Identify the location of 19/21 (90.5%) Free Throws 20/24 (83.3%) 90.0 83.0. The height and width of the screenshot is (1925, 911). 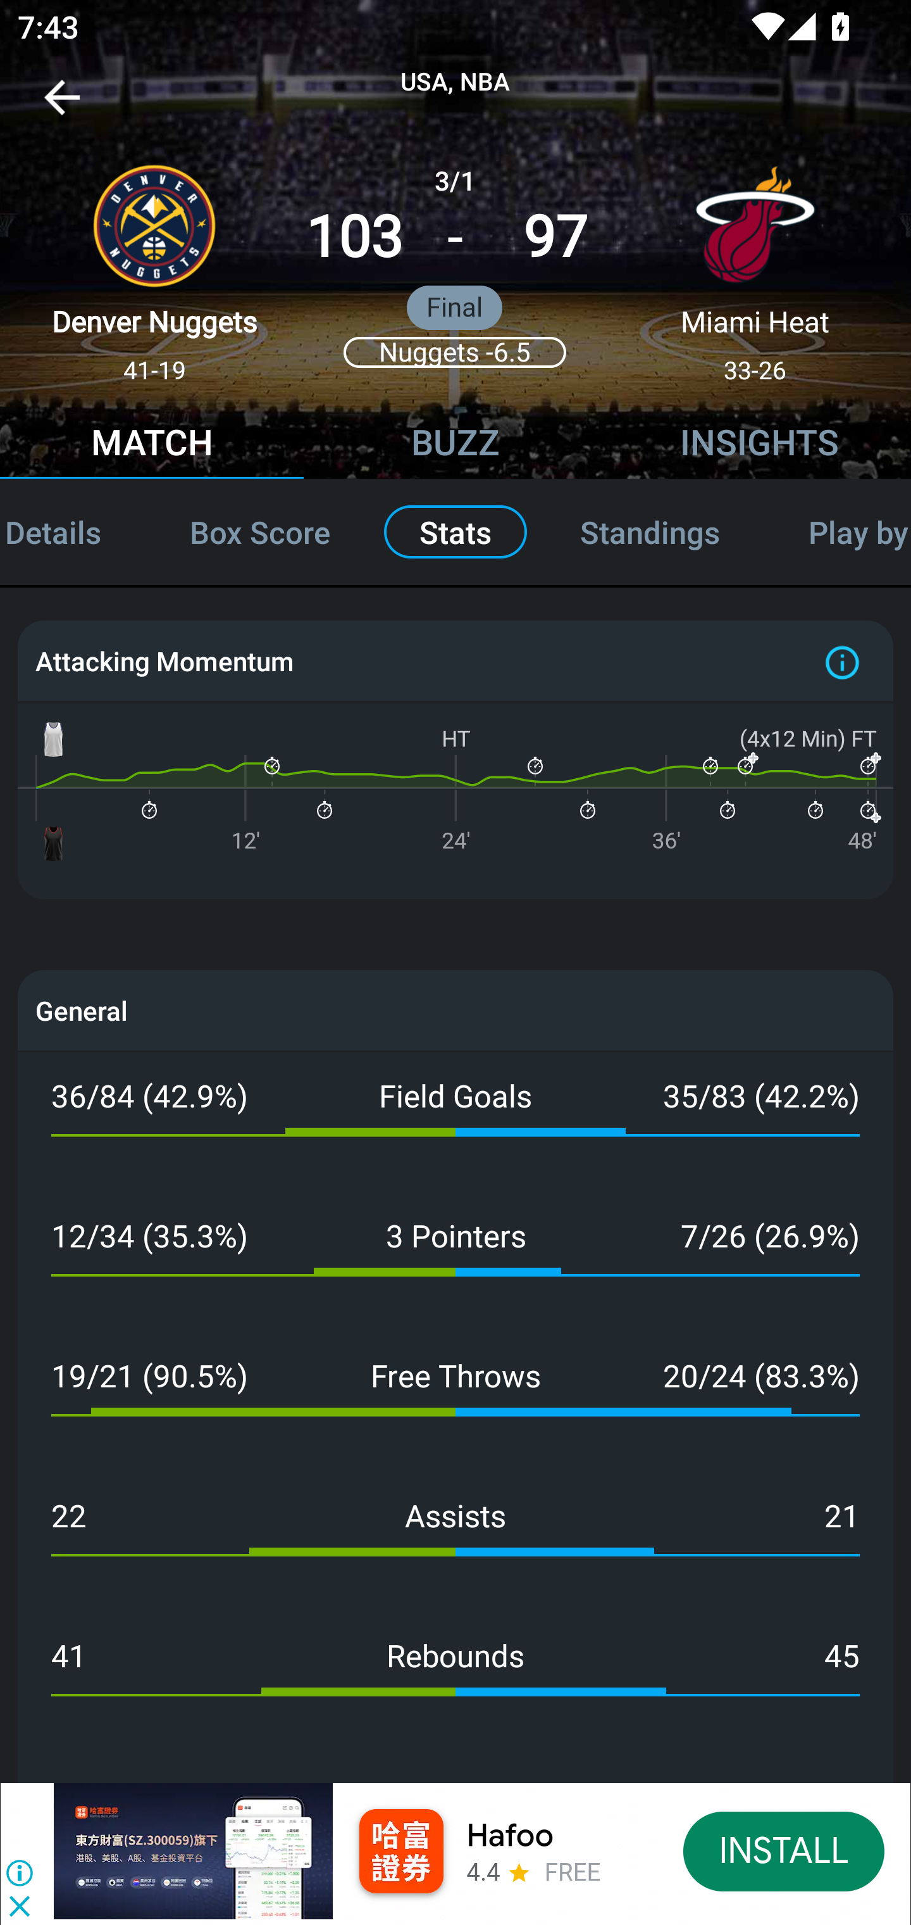
(455, 1402).